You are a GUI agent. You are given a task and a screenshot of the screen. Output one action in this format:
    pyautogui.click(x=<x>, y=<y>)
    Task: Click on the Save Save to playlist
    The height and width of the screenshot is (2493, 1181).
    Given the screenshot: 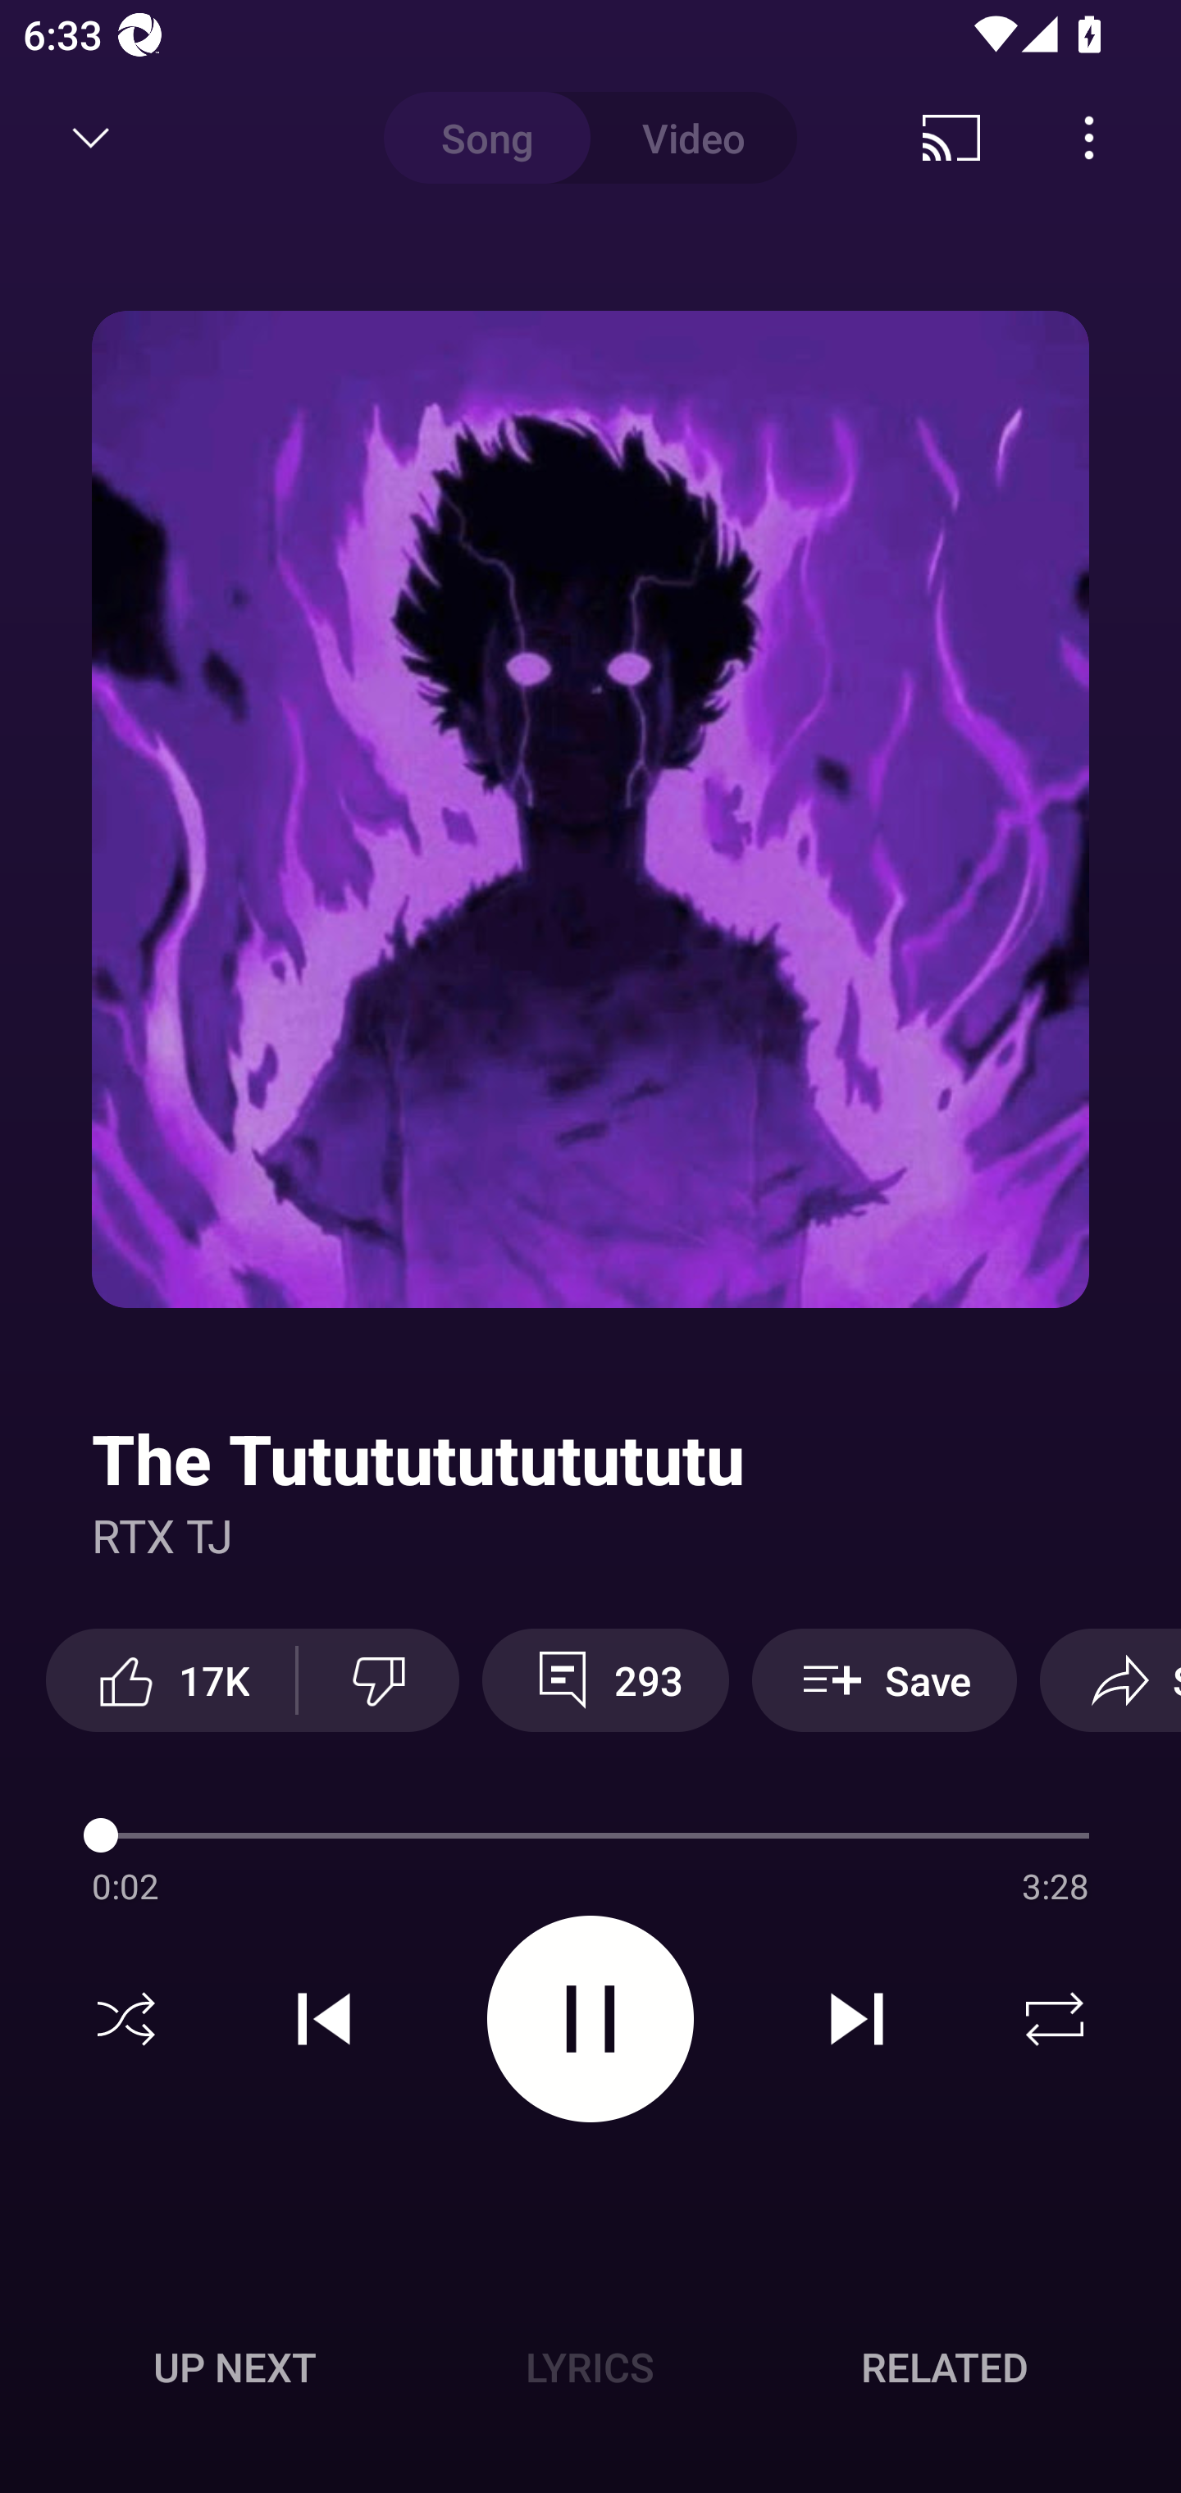 What is the action you would take?
    pyautogui.click(x=884, y=1679)
    